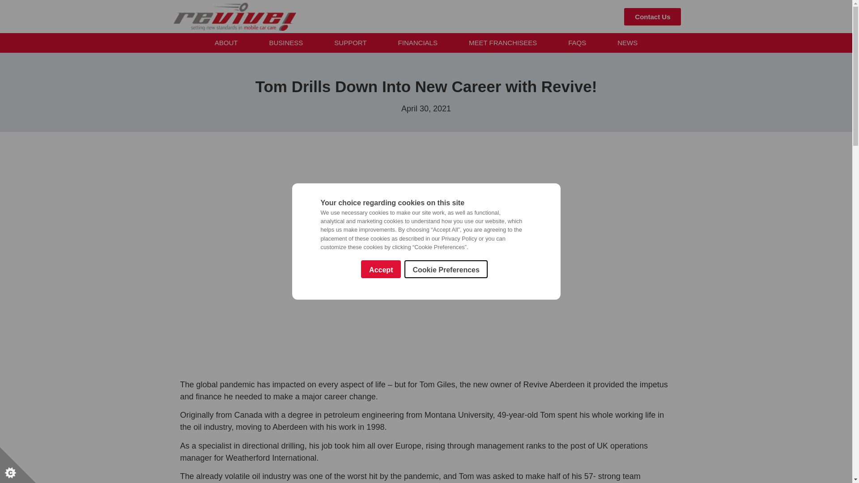 This screenshot has height=483, width=859. I want to click on SUPPORT, so click(350, 43).